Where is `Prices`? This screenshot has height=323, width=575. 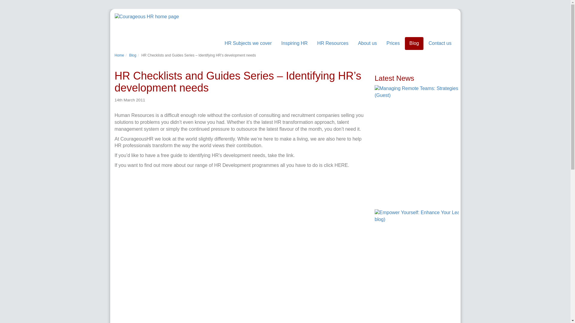
Prices is located at coordinates (393, 44).